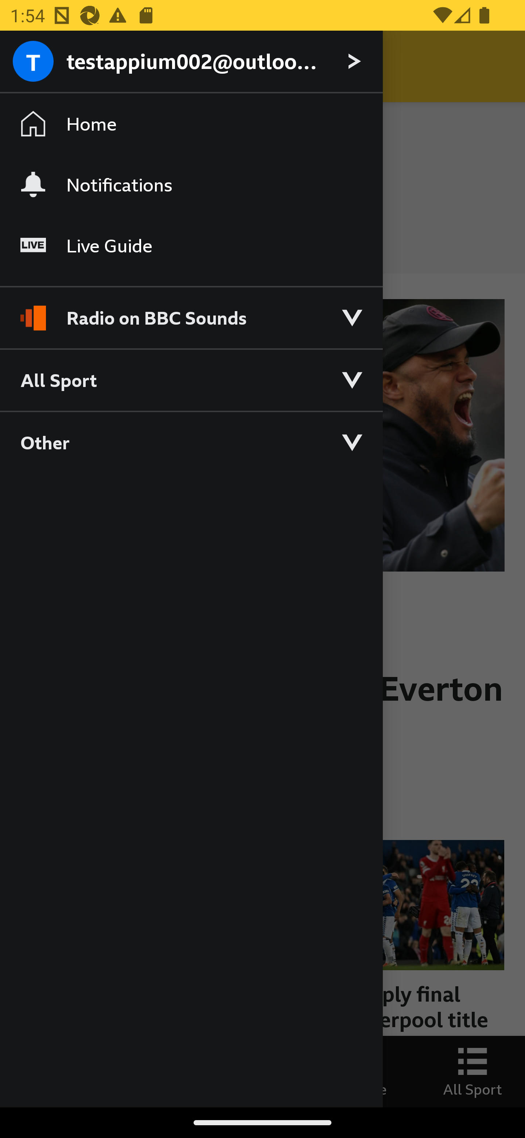 This screenshot has height=1138, width=525. I want to click on Live Guide, so click(191, 246).